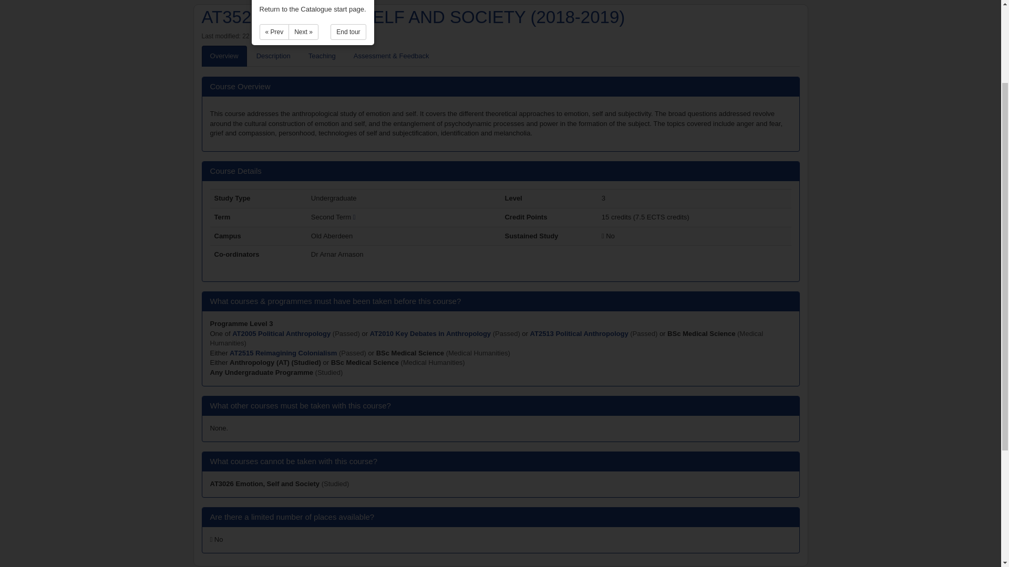  What do you see at coordinates (322, 57) in the screenshot?
I see `Teaching` at bounding box center [322, 57].